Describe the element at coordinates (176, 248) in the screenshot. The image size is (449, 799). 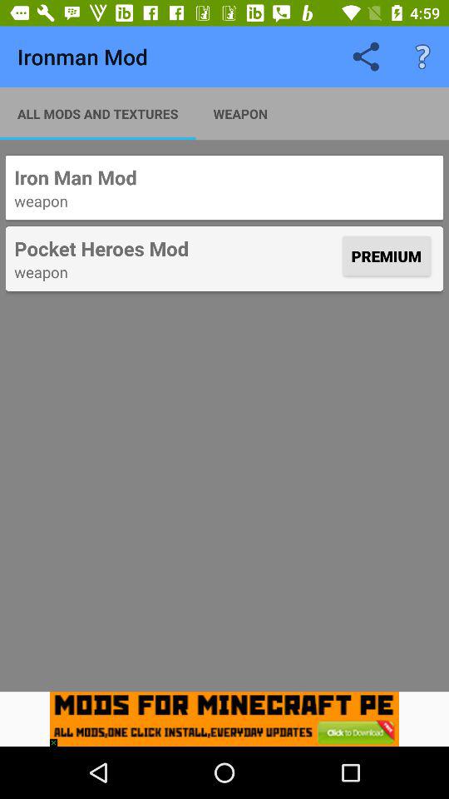
I see `launch the pocket heroes mod item` at that location.